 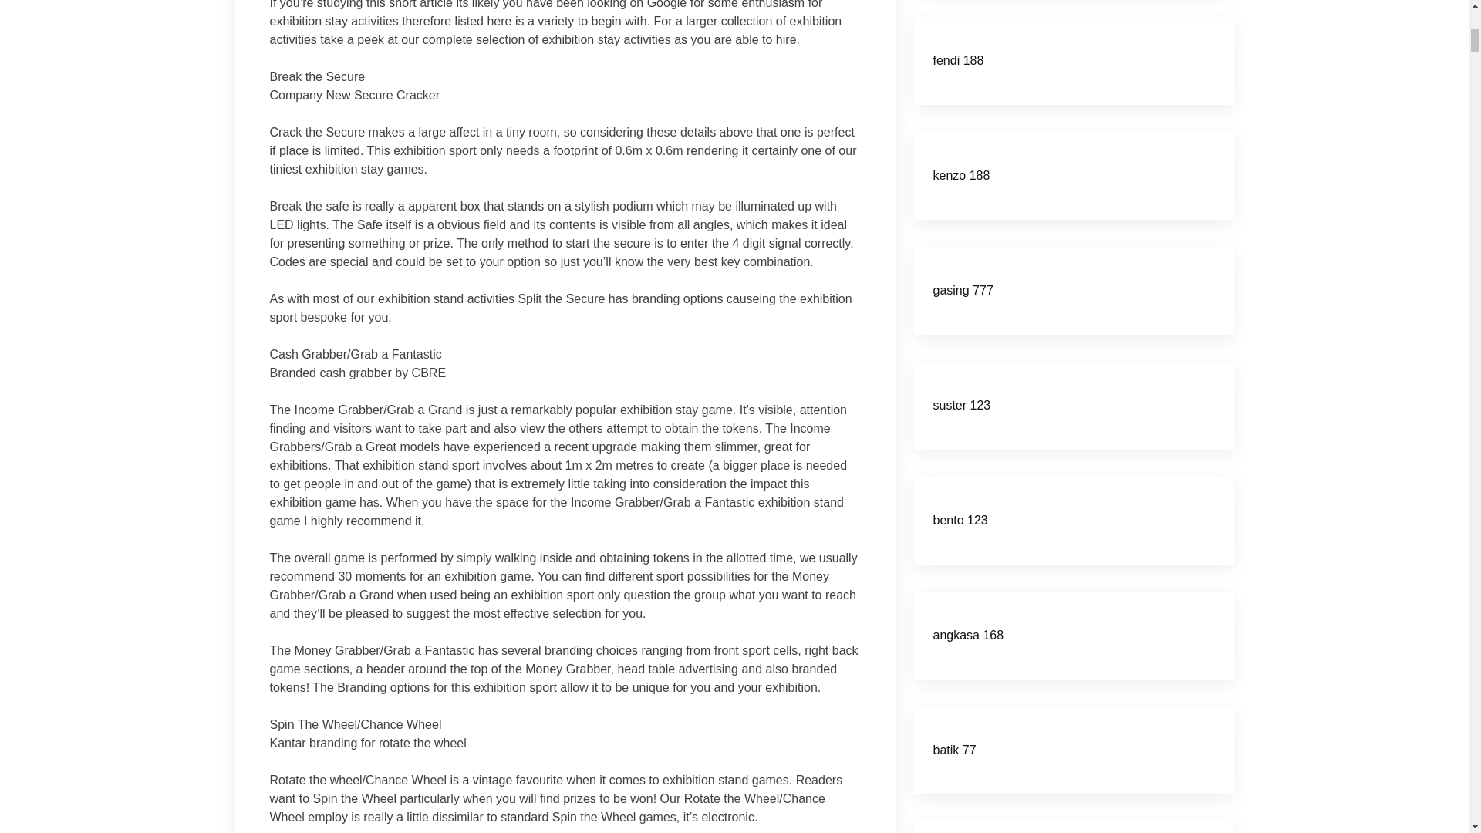 What do you see at coordinates (960, 520) in the screenshot?
I see `bento 123` at bounding box center [960, 520].